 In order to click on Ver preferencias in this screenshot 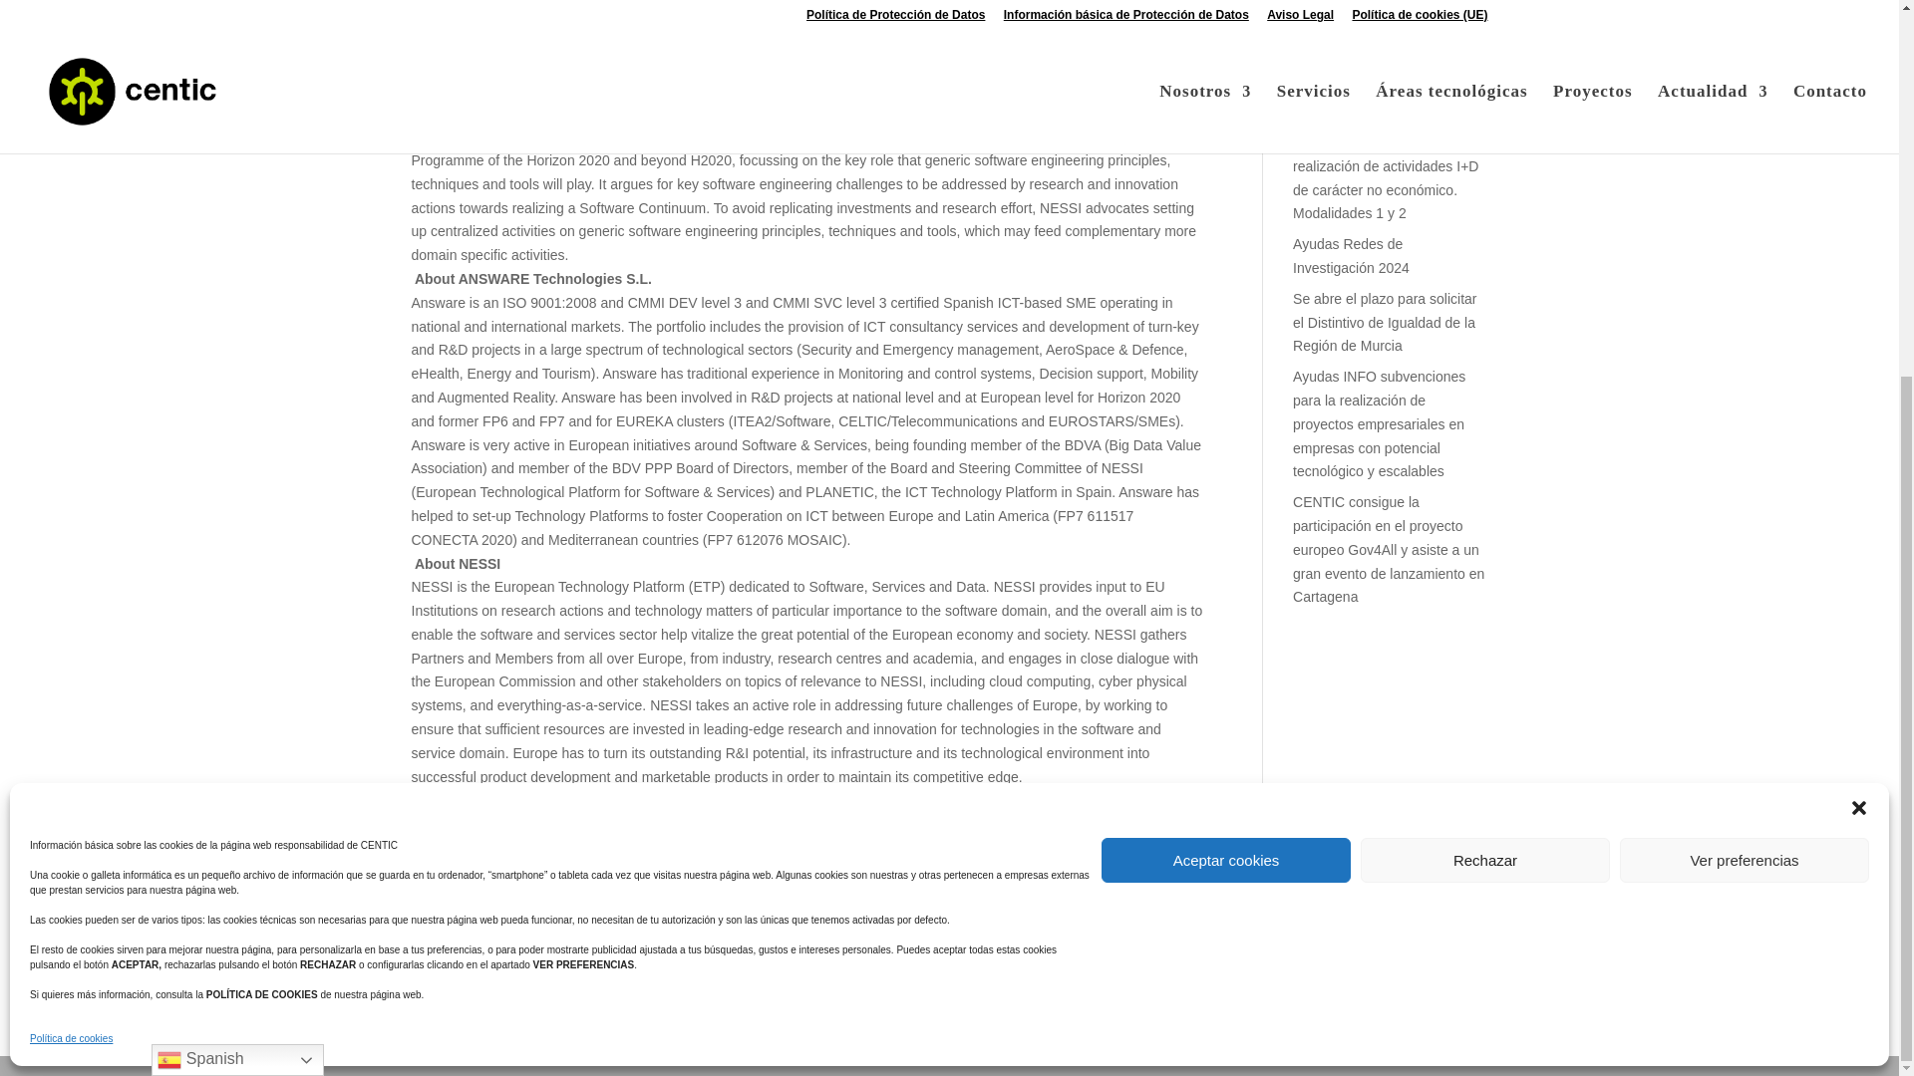, I will do `click(1745, 293)`.